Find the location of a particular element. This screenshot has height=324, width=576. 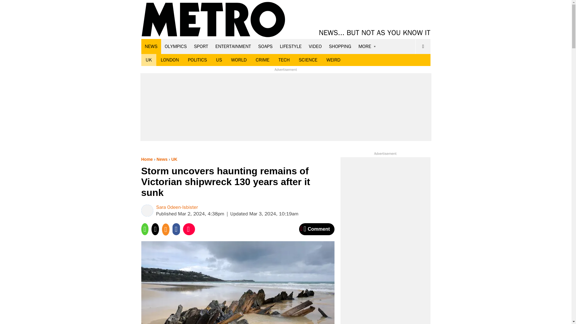

SPORT is located at coordinates (201, 46).